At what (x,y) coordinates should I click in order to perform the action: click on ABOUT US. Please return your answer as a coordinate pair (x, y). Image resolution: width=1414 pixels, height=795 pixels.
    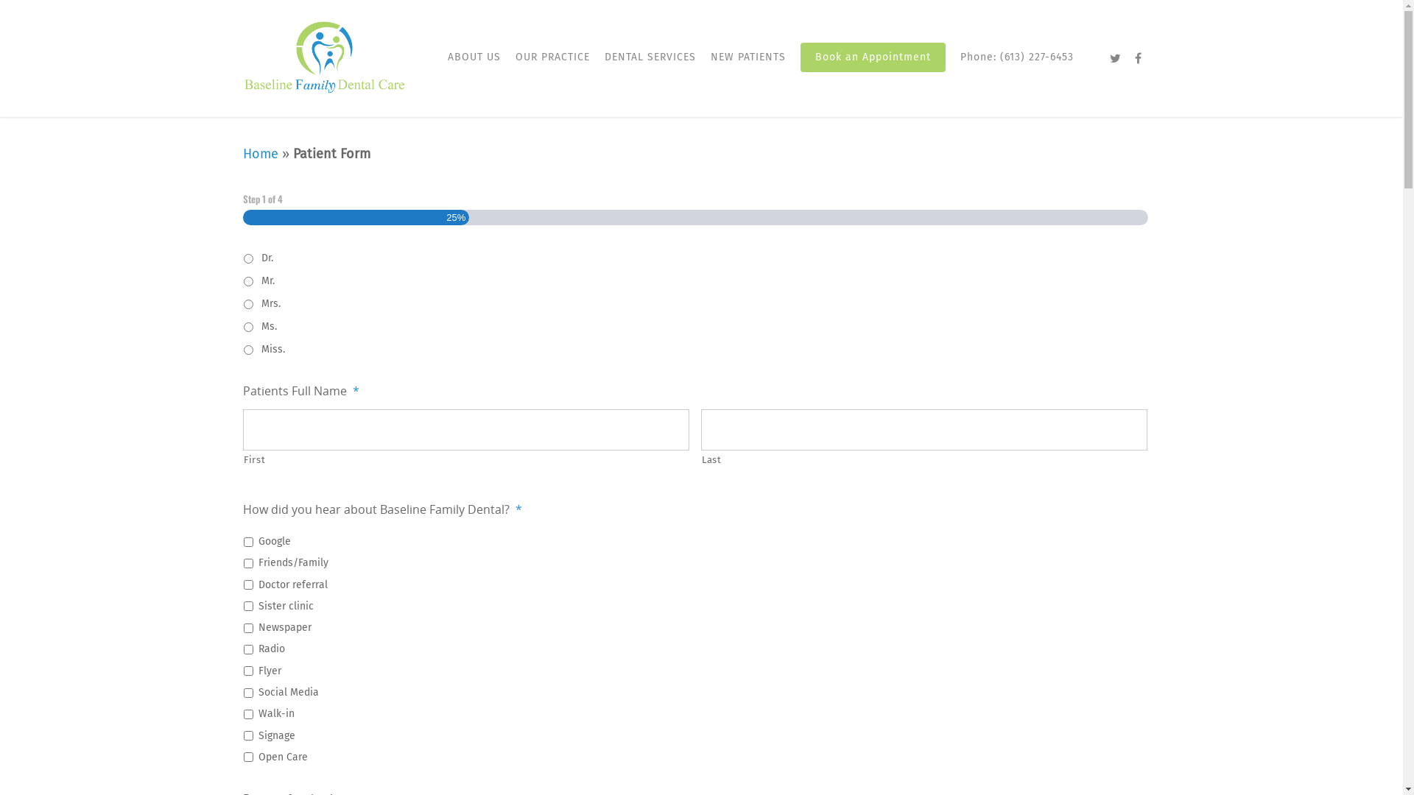
    Looking at the image, I should click on (474, 68).